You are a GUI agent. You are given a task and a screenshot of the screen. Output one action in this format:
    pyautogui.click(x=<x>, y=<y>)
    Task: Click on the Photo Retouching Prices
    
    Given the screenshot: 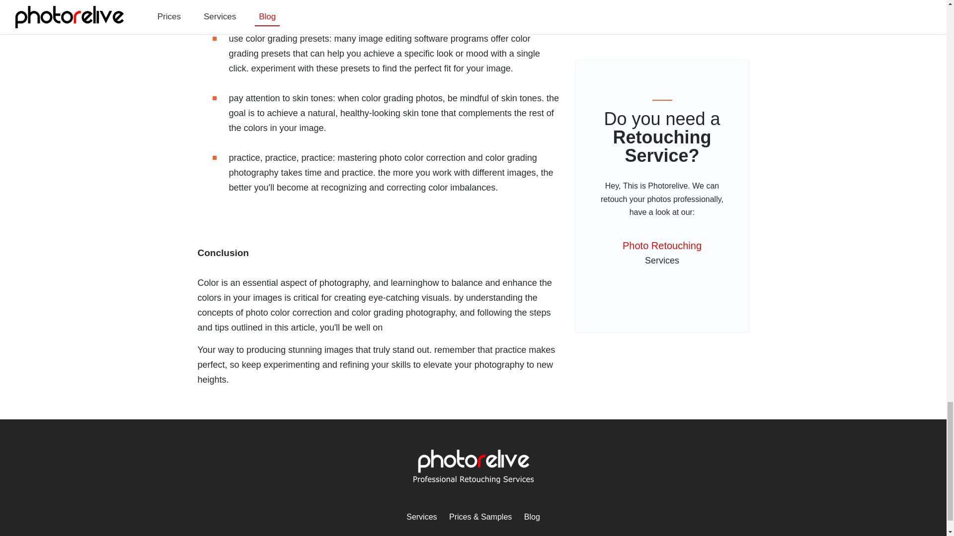 What is the action you would take?
    pyautogui.click(x=480, y=516)
    